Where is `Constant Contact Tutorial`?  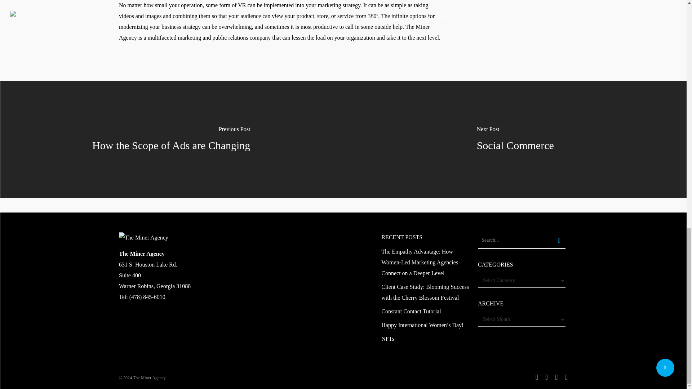 Constant Contact Tutorial is located at coordinates (425, 311).